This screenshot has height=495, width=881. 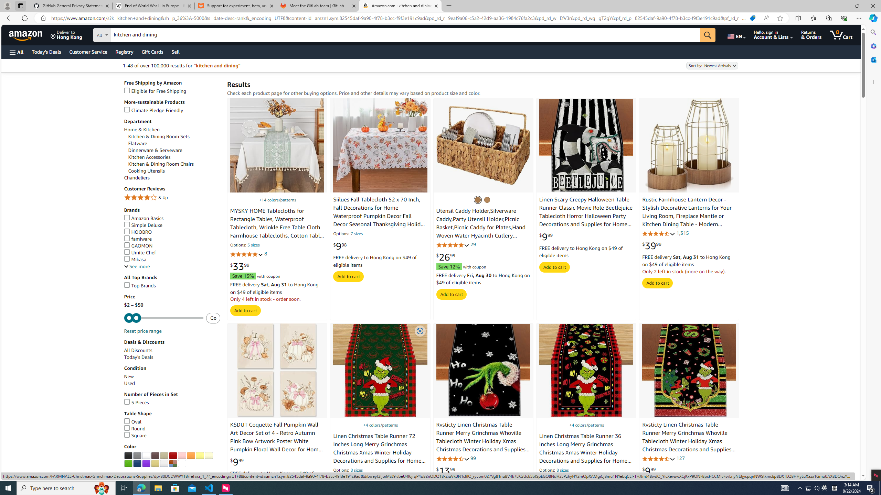 I want to click on Home & Kitchen, so click(x=142, y=130).